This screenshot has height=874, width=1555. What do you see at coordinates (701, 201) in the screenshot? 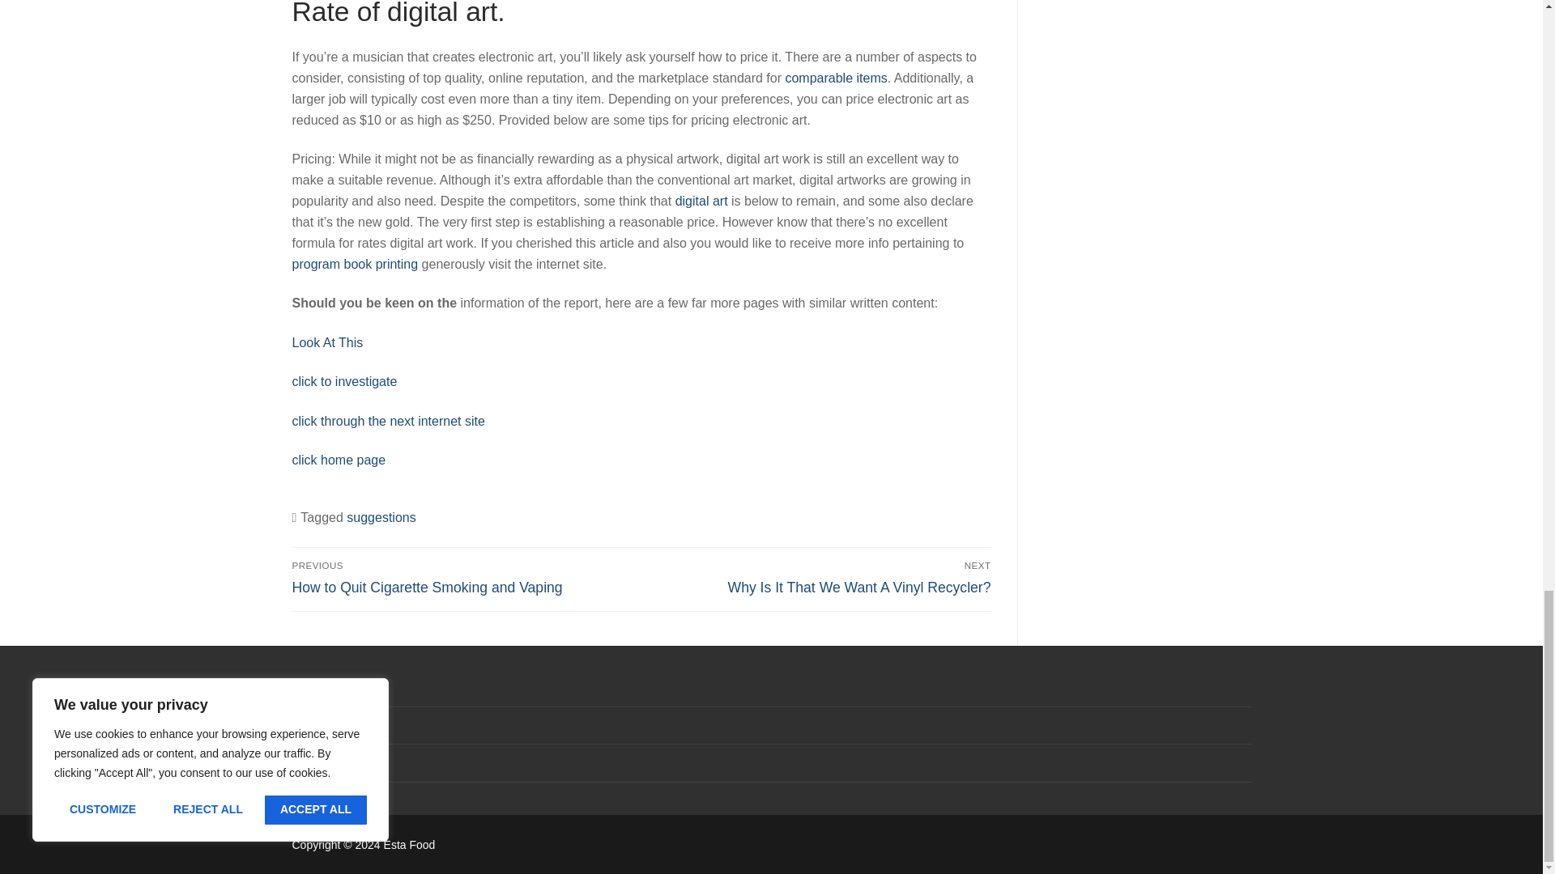
I see `program book printing` at bounding box center [701, 201].